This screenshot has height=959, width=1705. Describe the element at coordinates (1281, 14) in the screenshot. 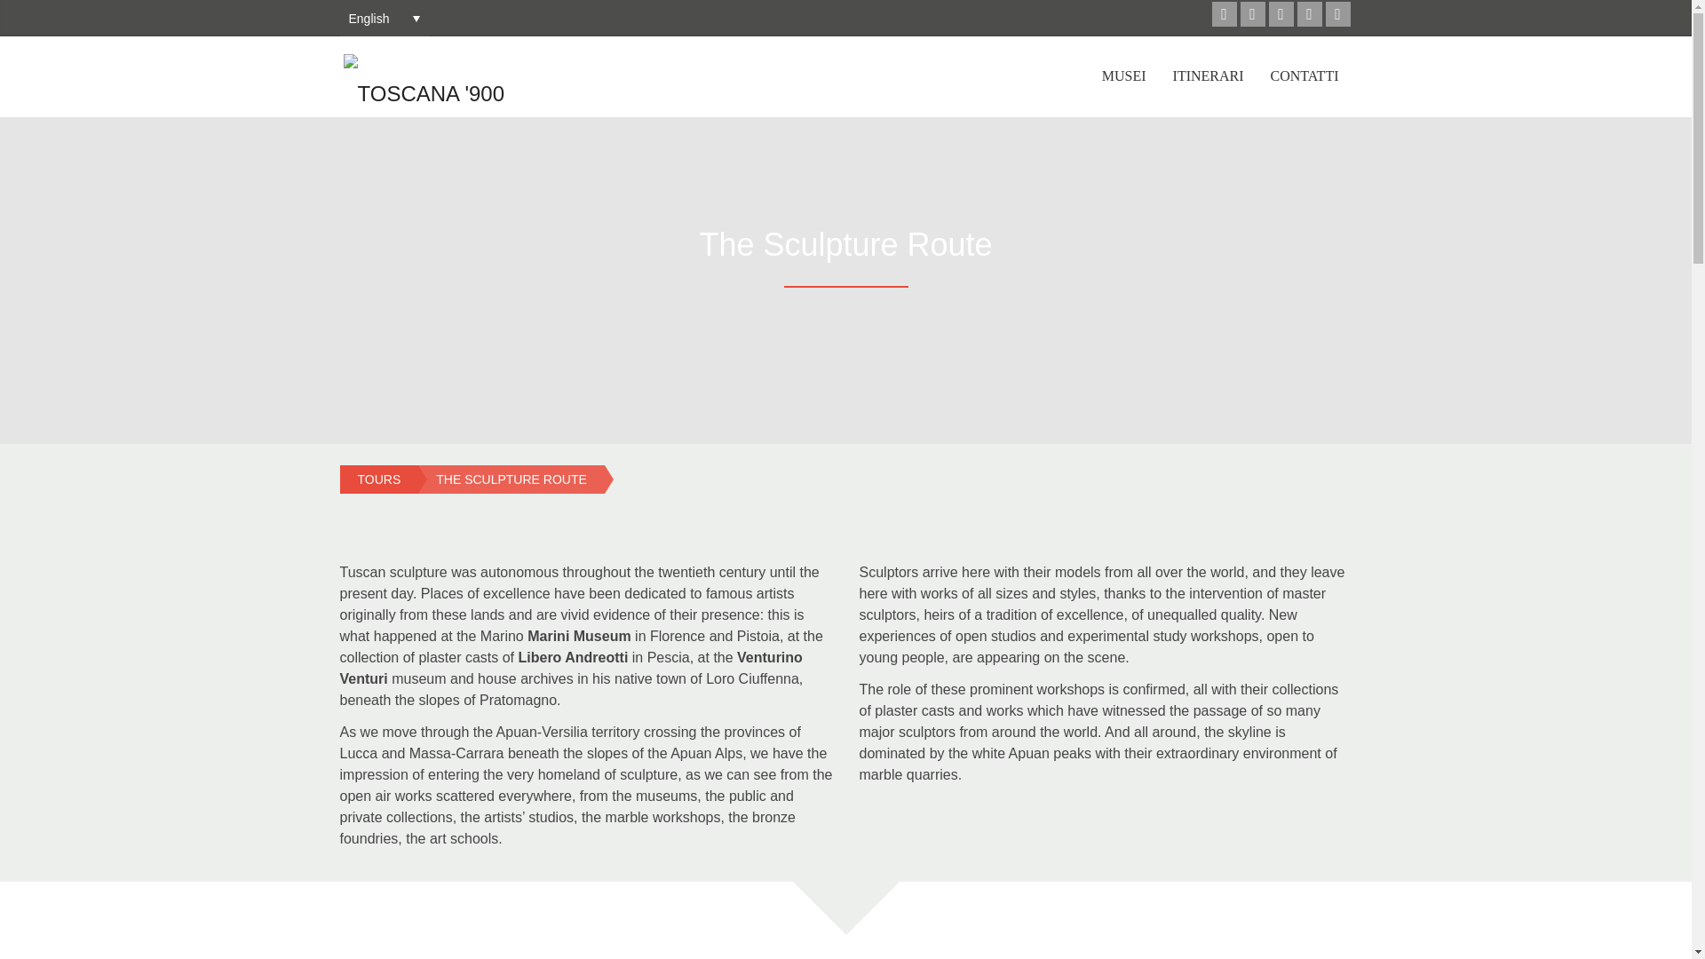

I see `LinkedIn` at that location.